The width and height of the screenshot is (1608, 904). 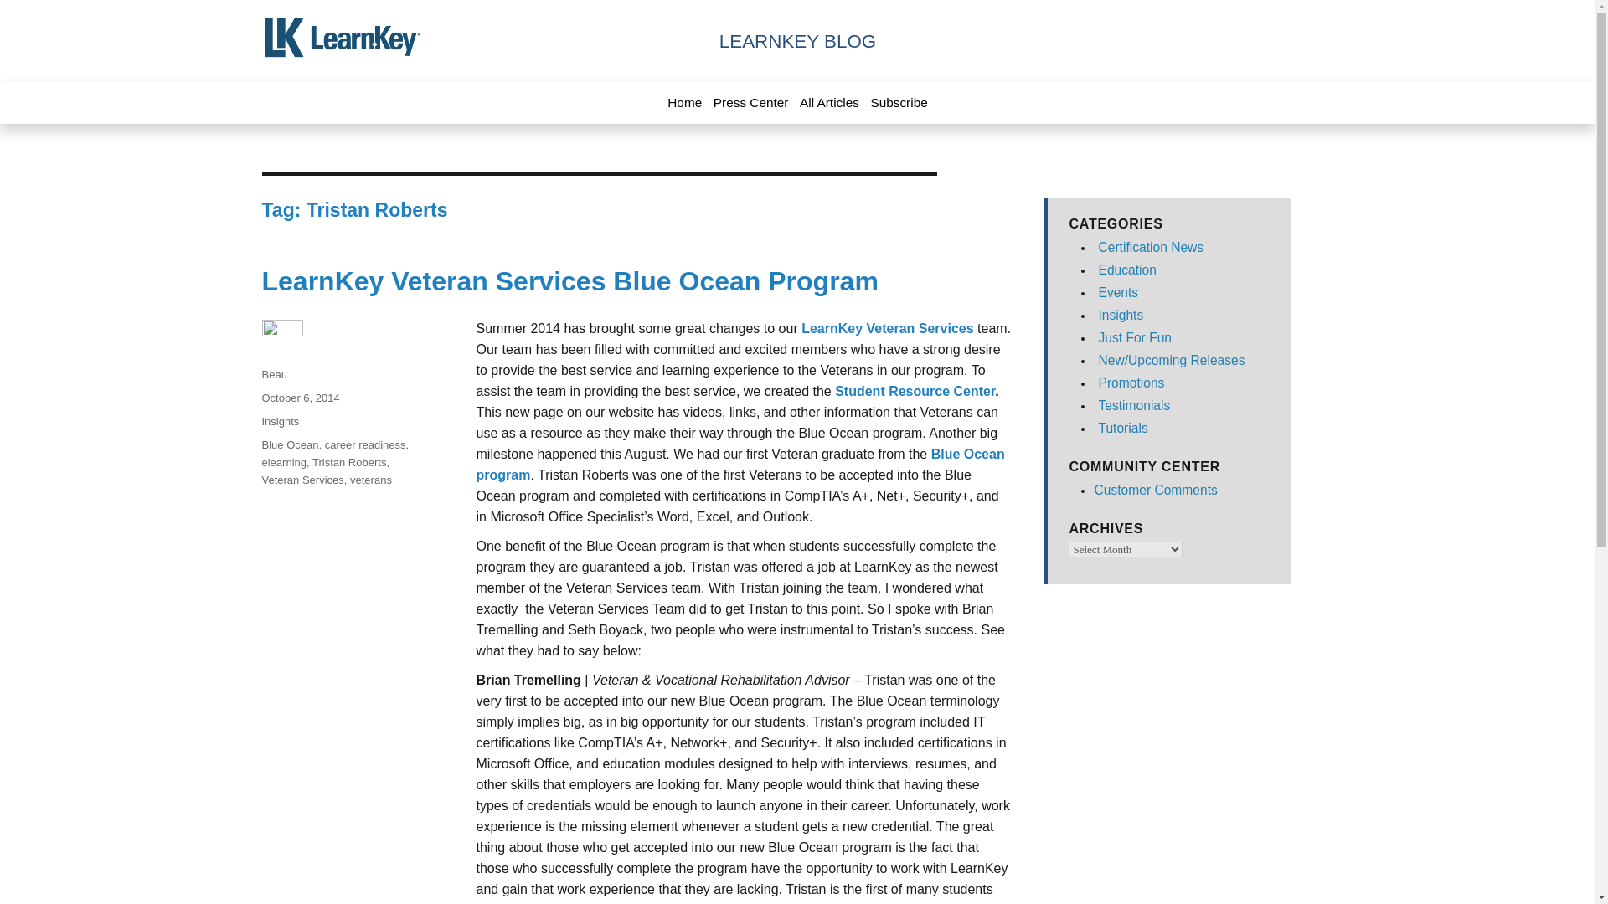 What do you see at coordinates (300, 397) in the screenshot?
I see `October 6, 2014` at bounding box center [300, 397].